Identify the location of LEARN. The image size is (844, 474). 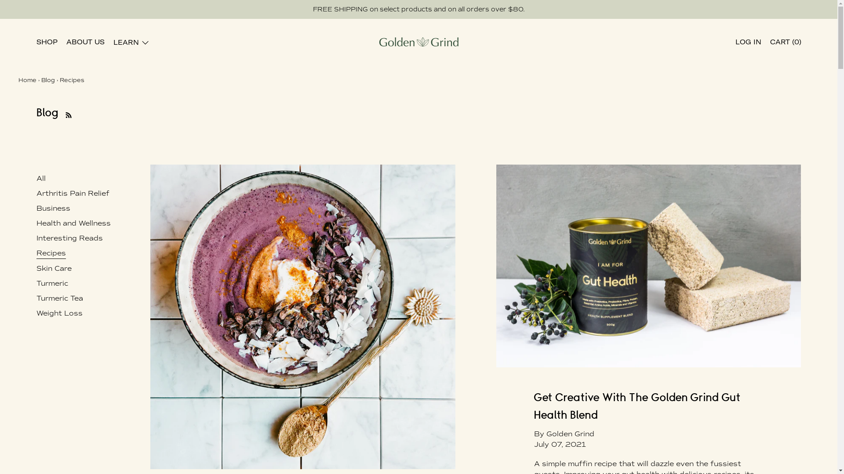
(131, 43).